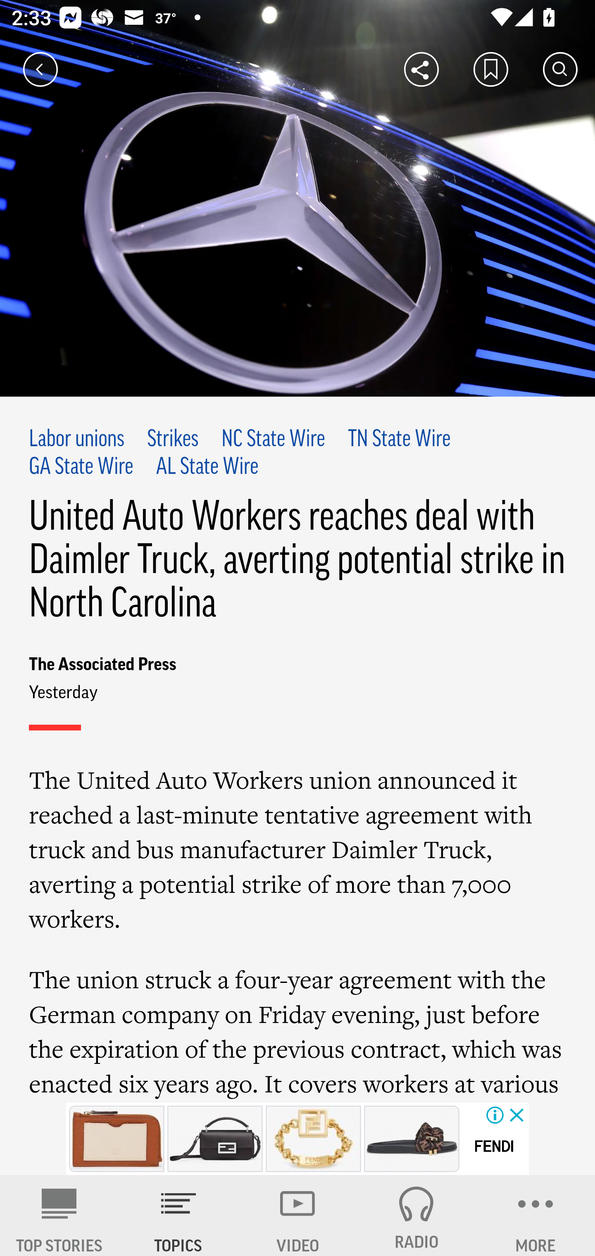 This screenshot has width=595, height=1256. What do you see at coordinates (82, 468) in the screenshot?
I see `GA State Wire` at bounding box center [82, 468].